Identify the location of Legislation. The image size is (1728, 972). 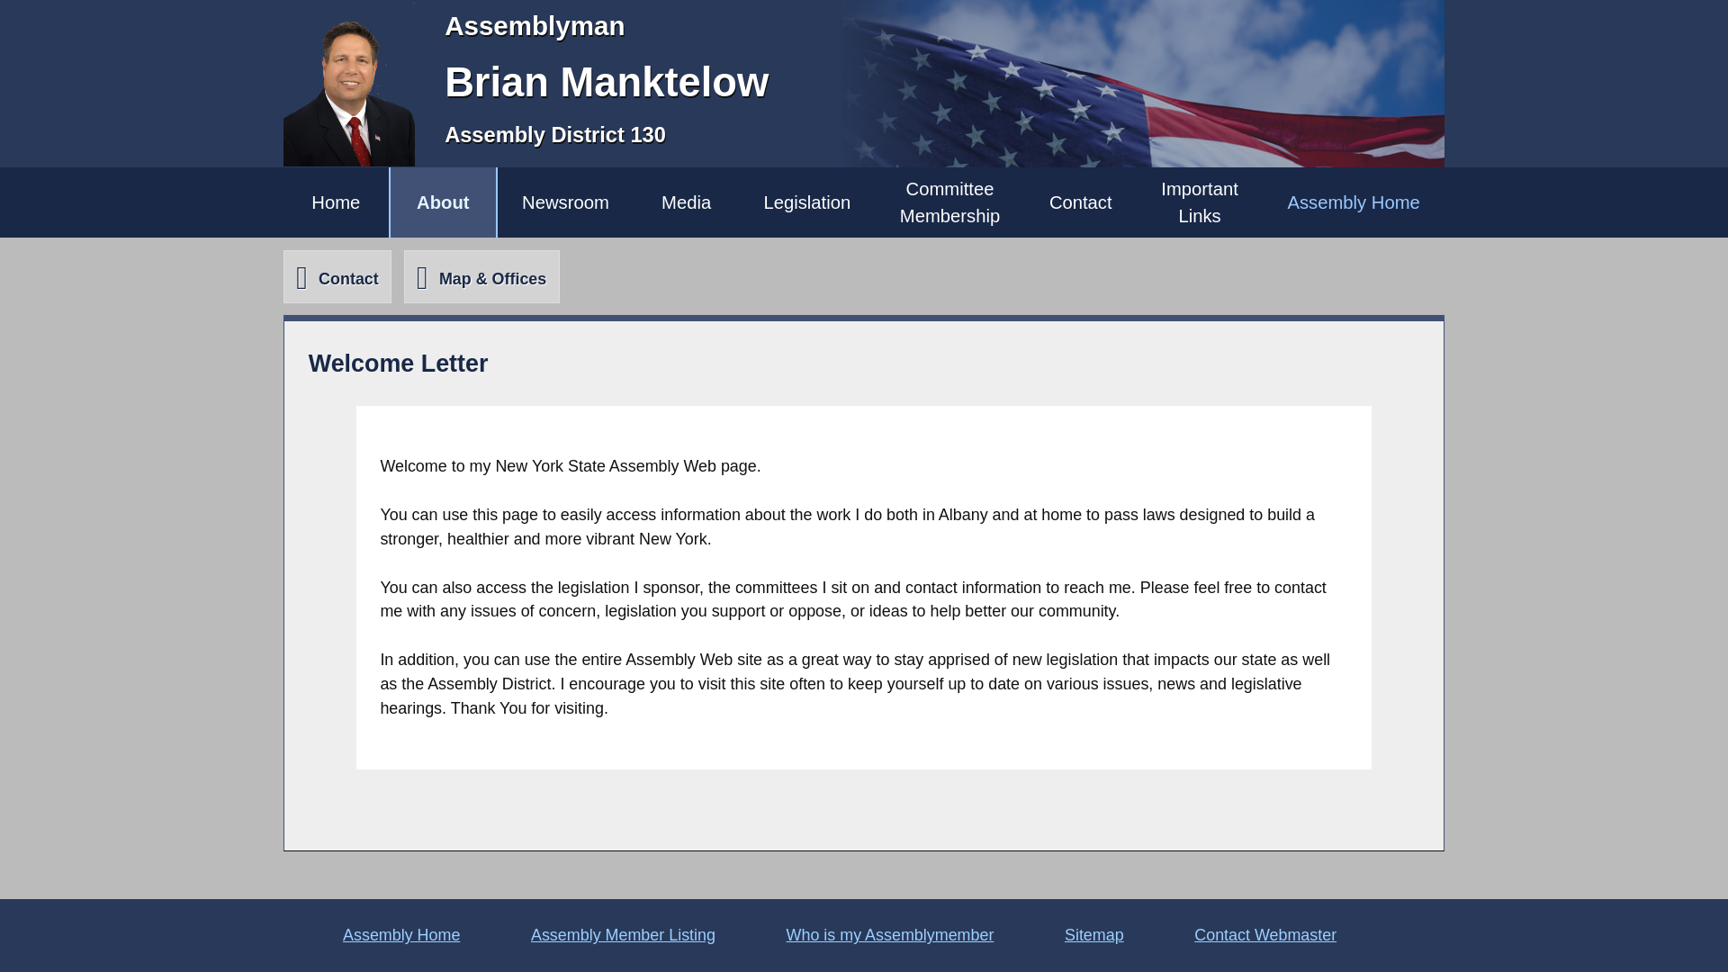
(806, 202).